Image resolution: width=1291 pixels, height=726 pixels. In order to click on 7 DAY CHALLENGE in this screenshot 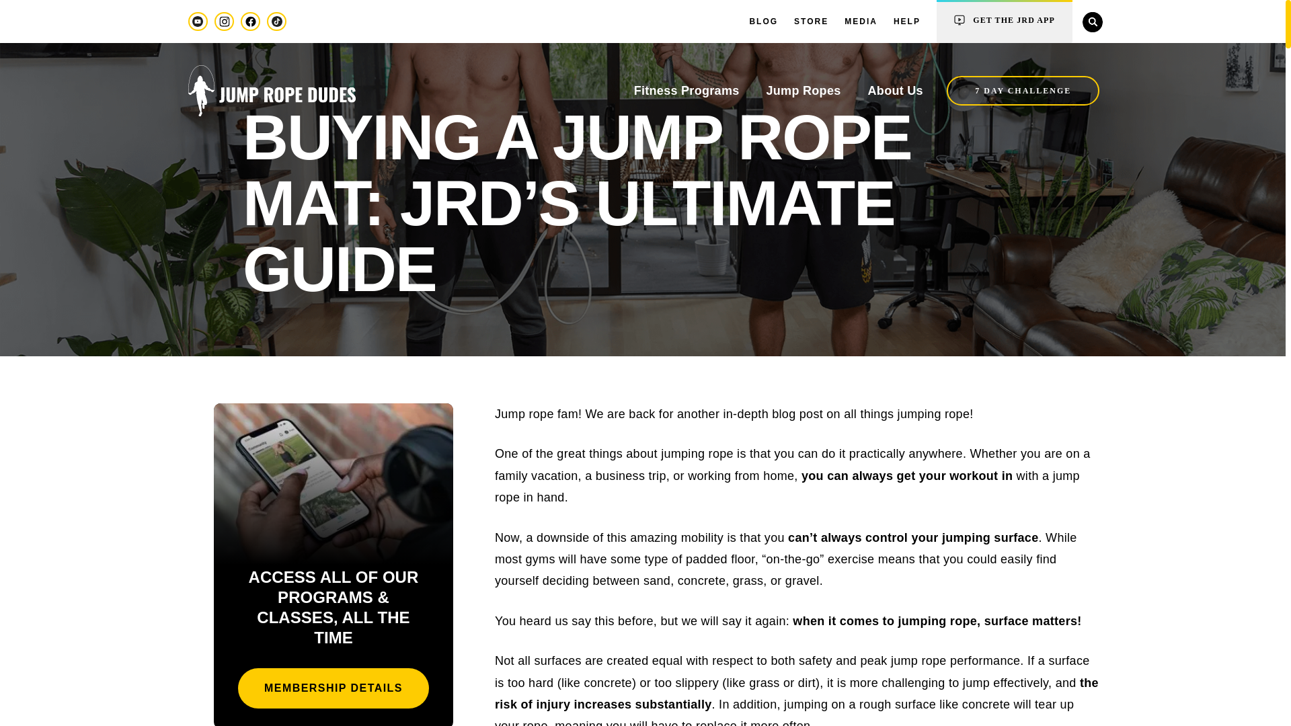, I will do `click(1023, 90)`.